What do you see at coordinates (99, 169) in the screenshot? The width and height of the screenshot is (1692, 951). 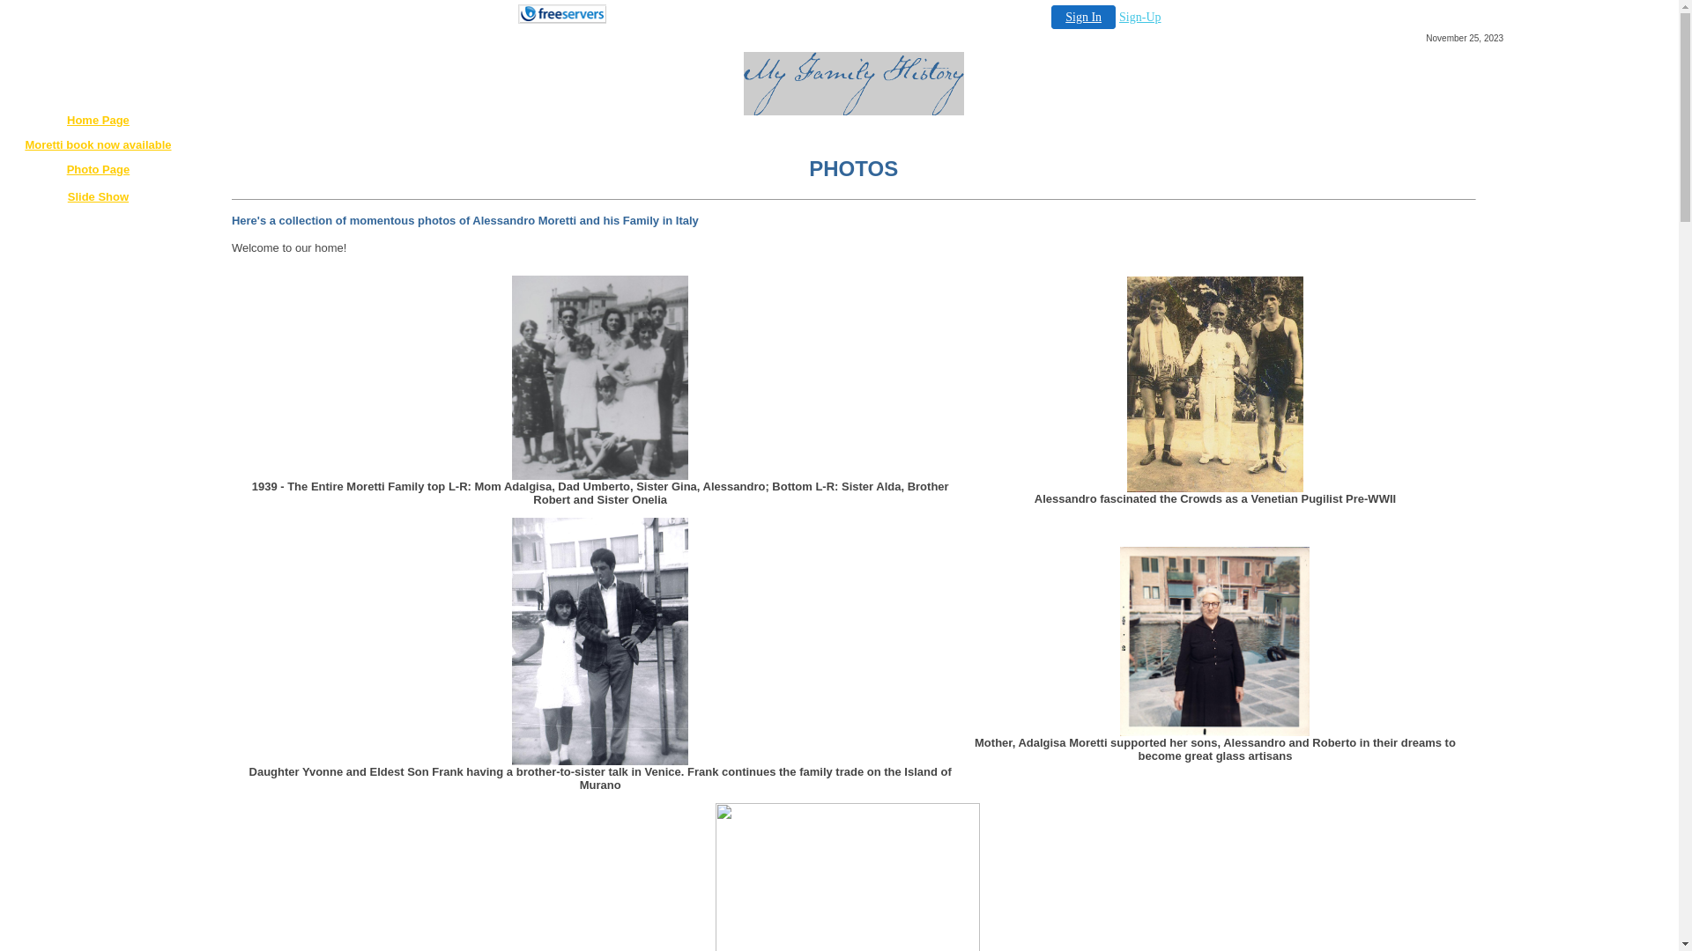 I see `Photo Page` at bounding box center [99, 169].